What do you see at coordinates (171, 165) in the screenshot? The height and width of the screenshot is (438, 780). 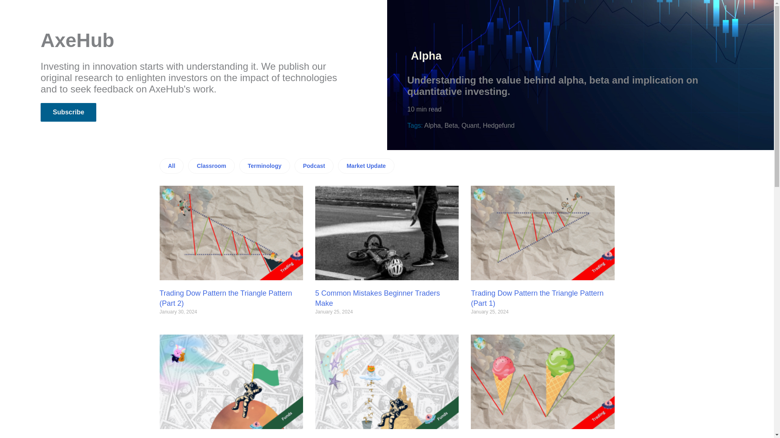 I see `All` at bounding box center [171, 165].